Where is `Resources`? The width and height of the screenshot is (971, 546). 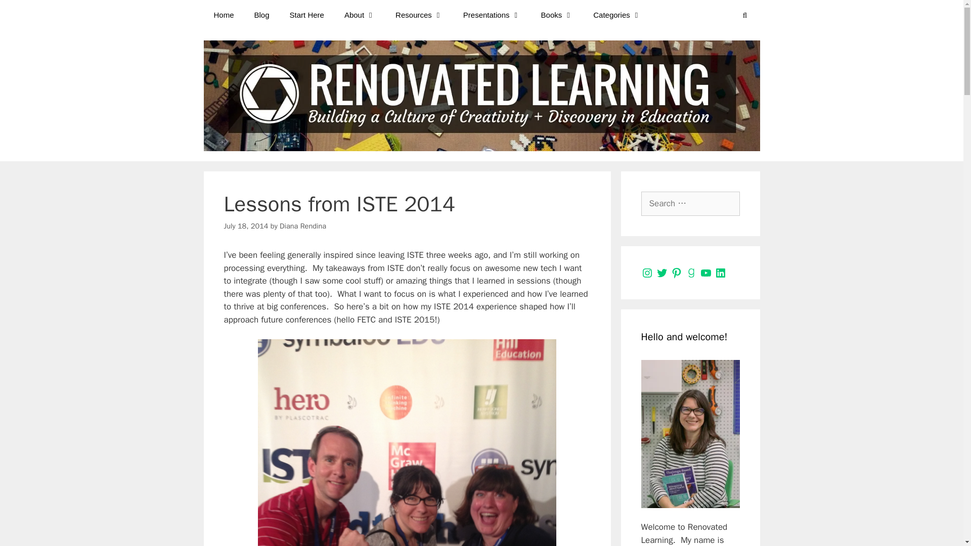
Resources is located at coordinates (419, 15).